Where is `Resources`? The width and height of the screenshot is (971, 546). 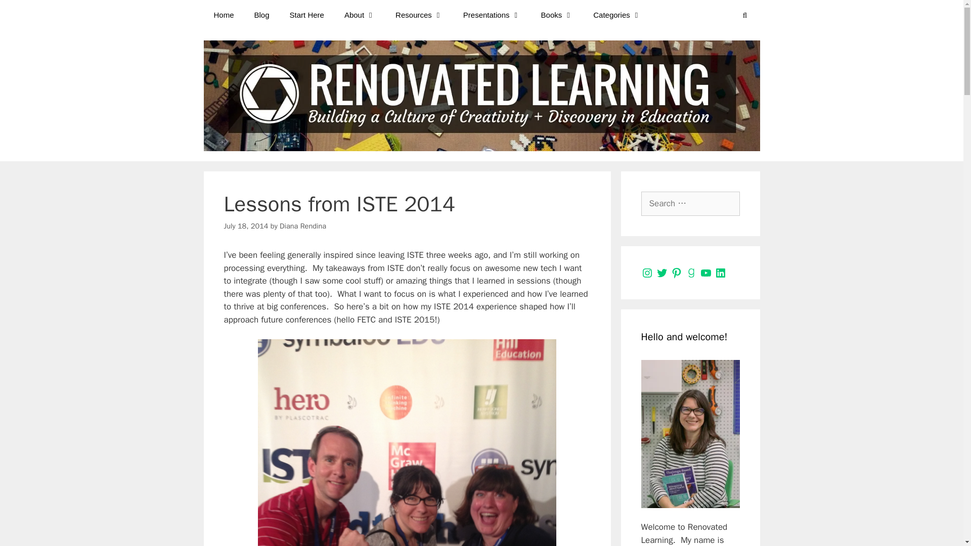
Resources is located at coordinates (419, 15).